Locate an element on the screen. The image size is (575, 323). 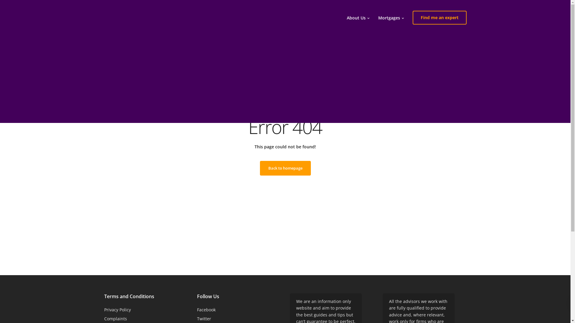
Mortgages is located at coordinates (391, 18).